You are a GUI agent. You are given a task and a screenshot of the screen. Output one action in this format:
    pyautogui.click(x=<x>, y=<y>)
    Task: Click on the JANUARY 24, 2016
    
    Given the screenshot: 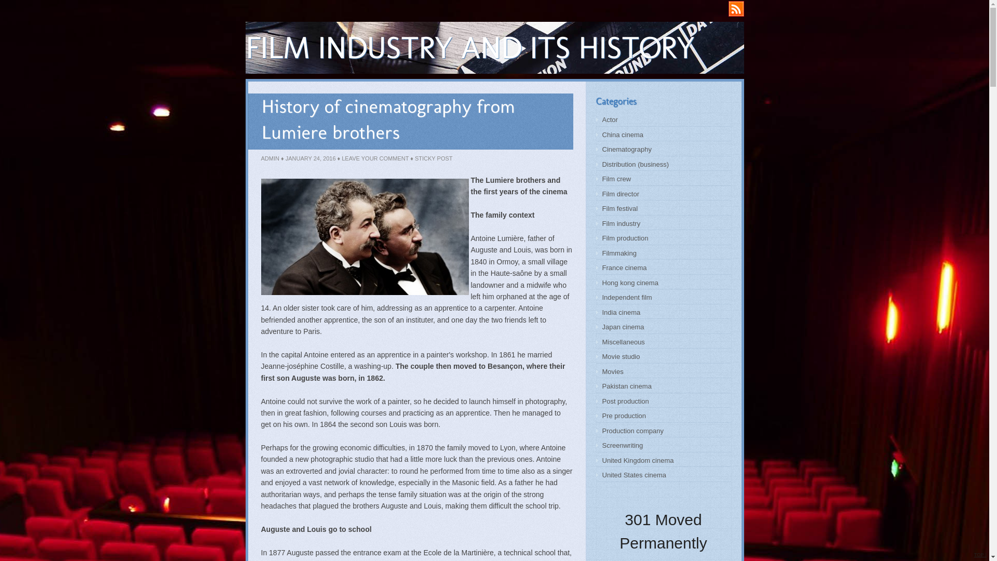 What is the action you would take?
    pyautogui.click(x=311, y=158)
    